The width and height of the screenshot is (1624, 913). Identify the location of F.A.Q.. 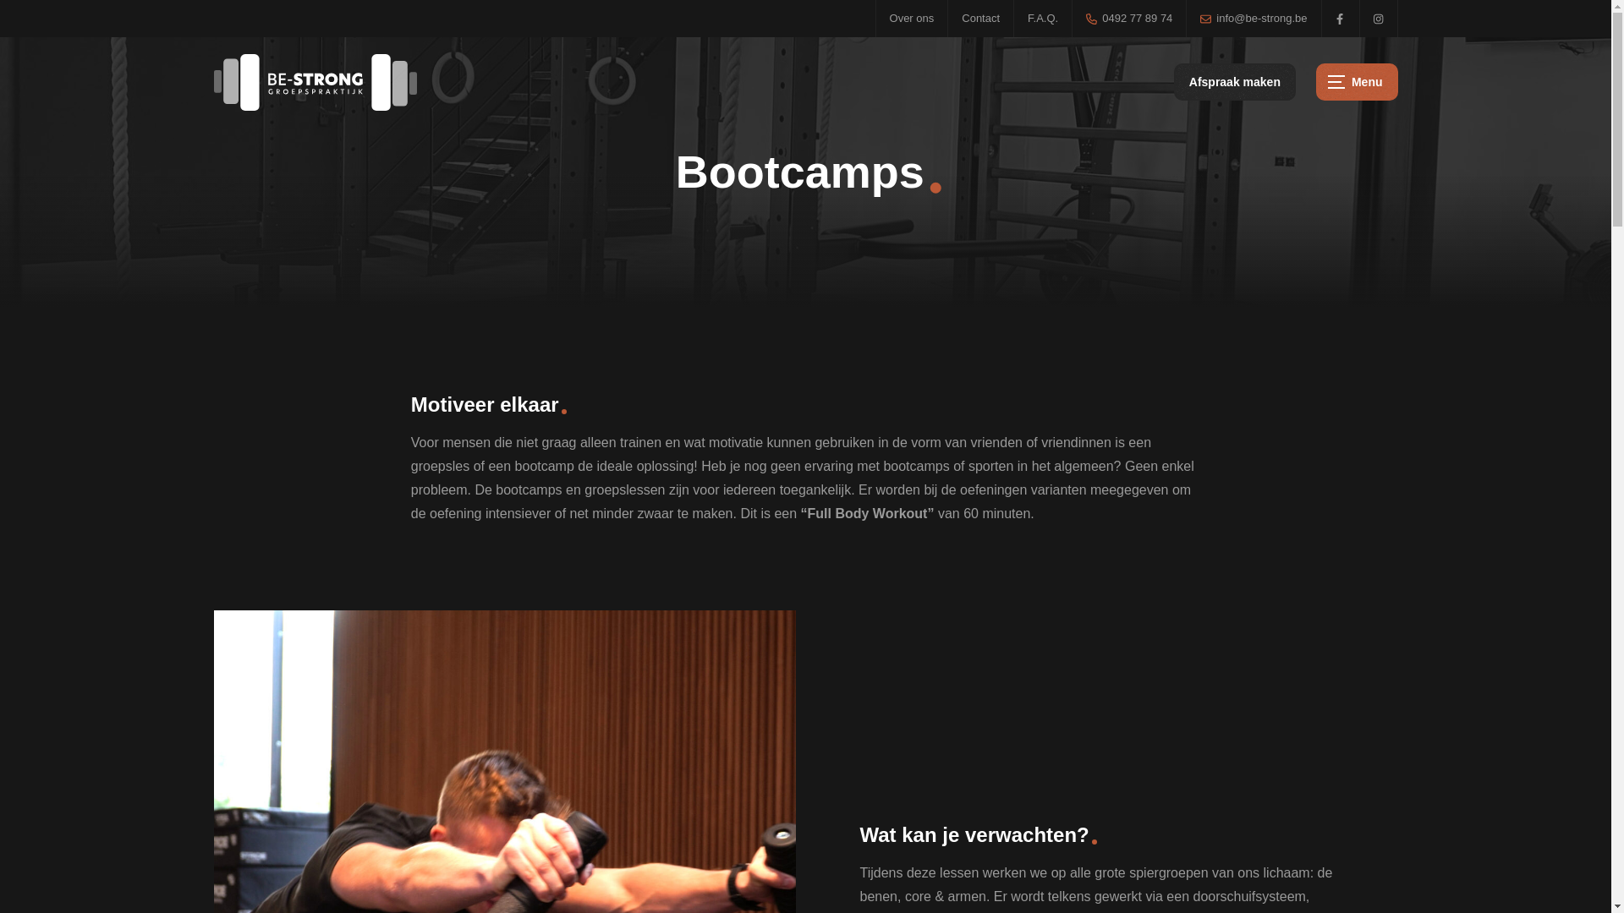
(1043, 19).